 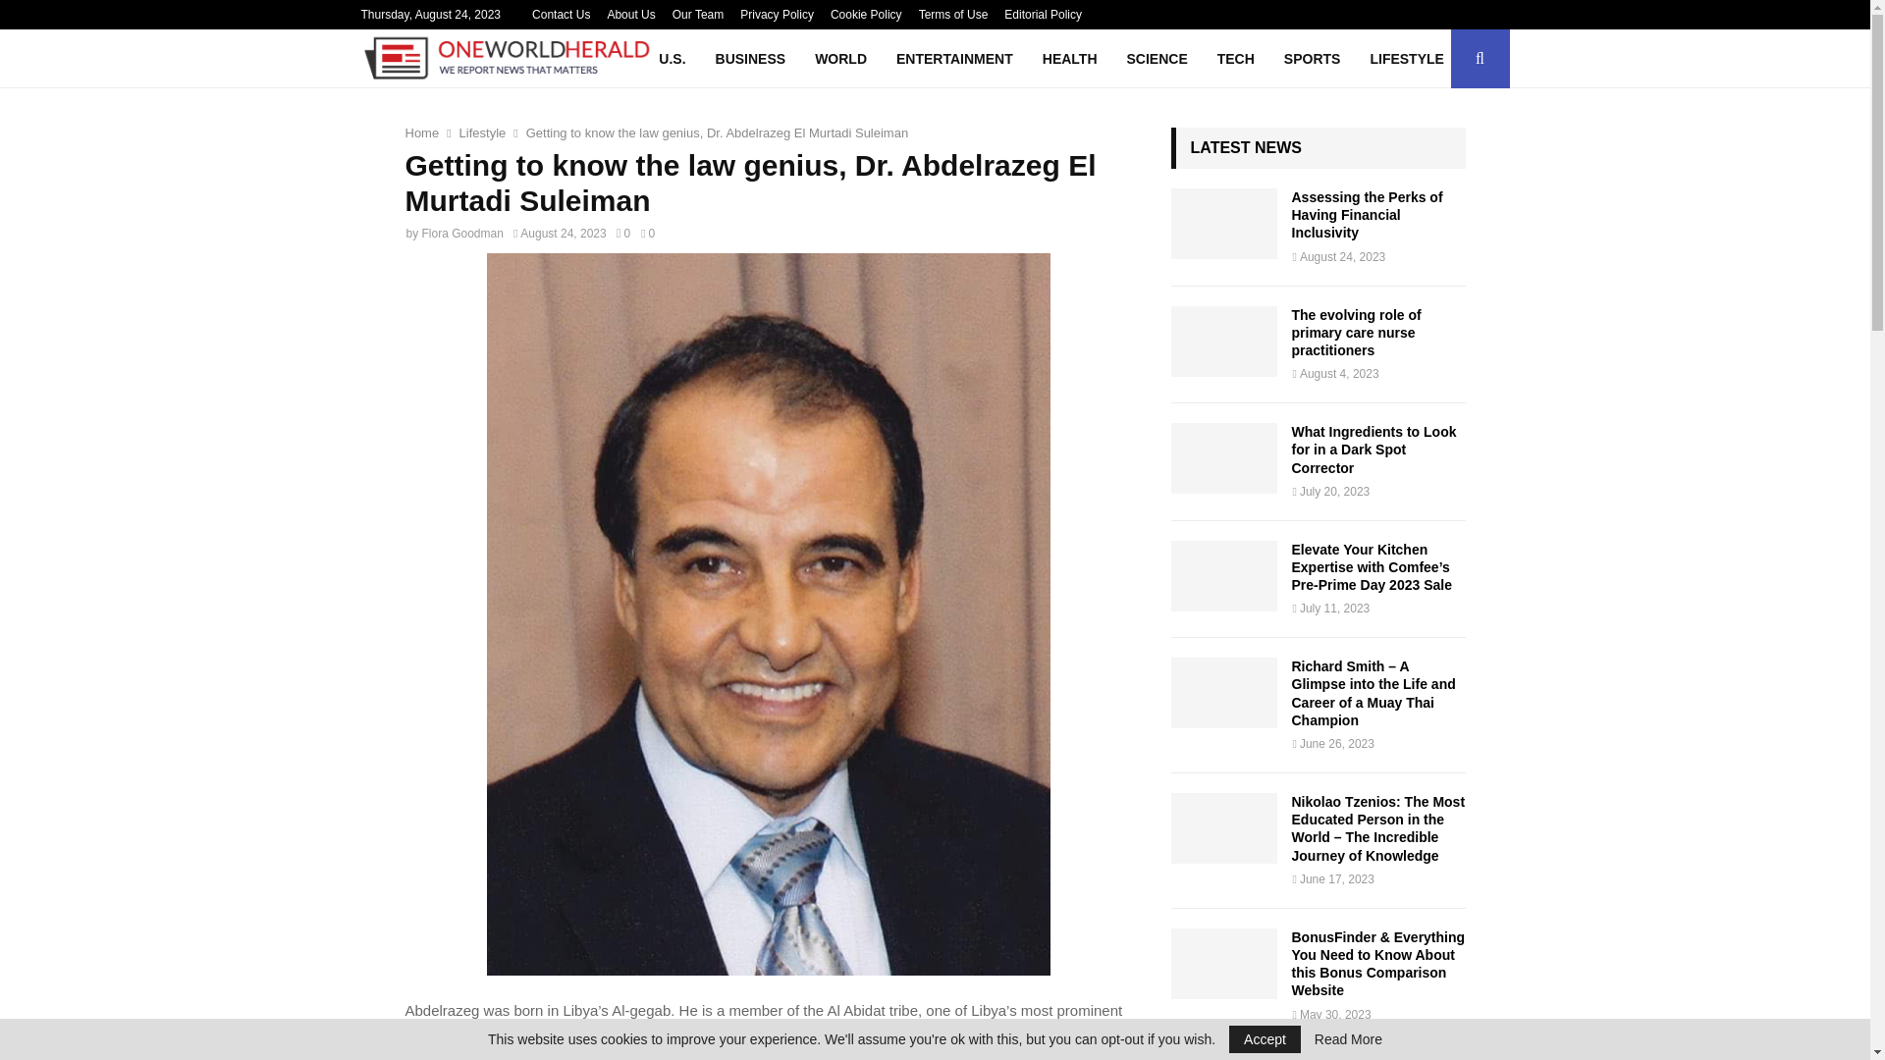 I want to click on SPORTS, so click(x=1312, y=59).